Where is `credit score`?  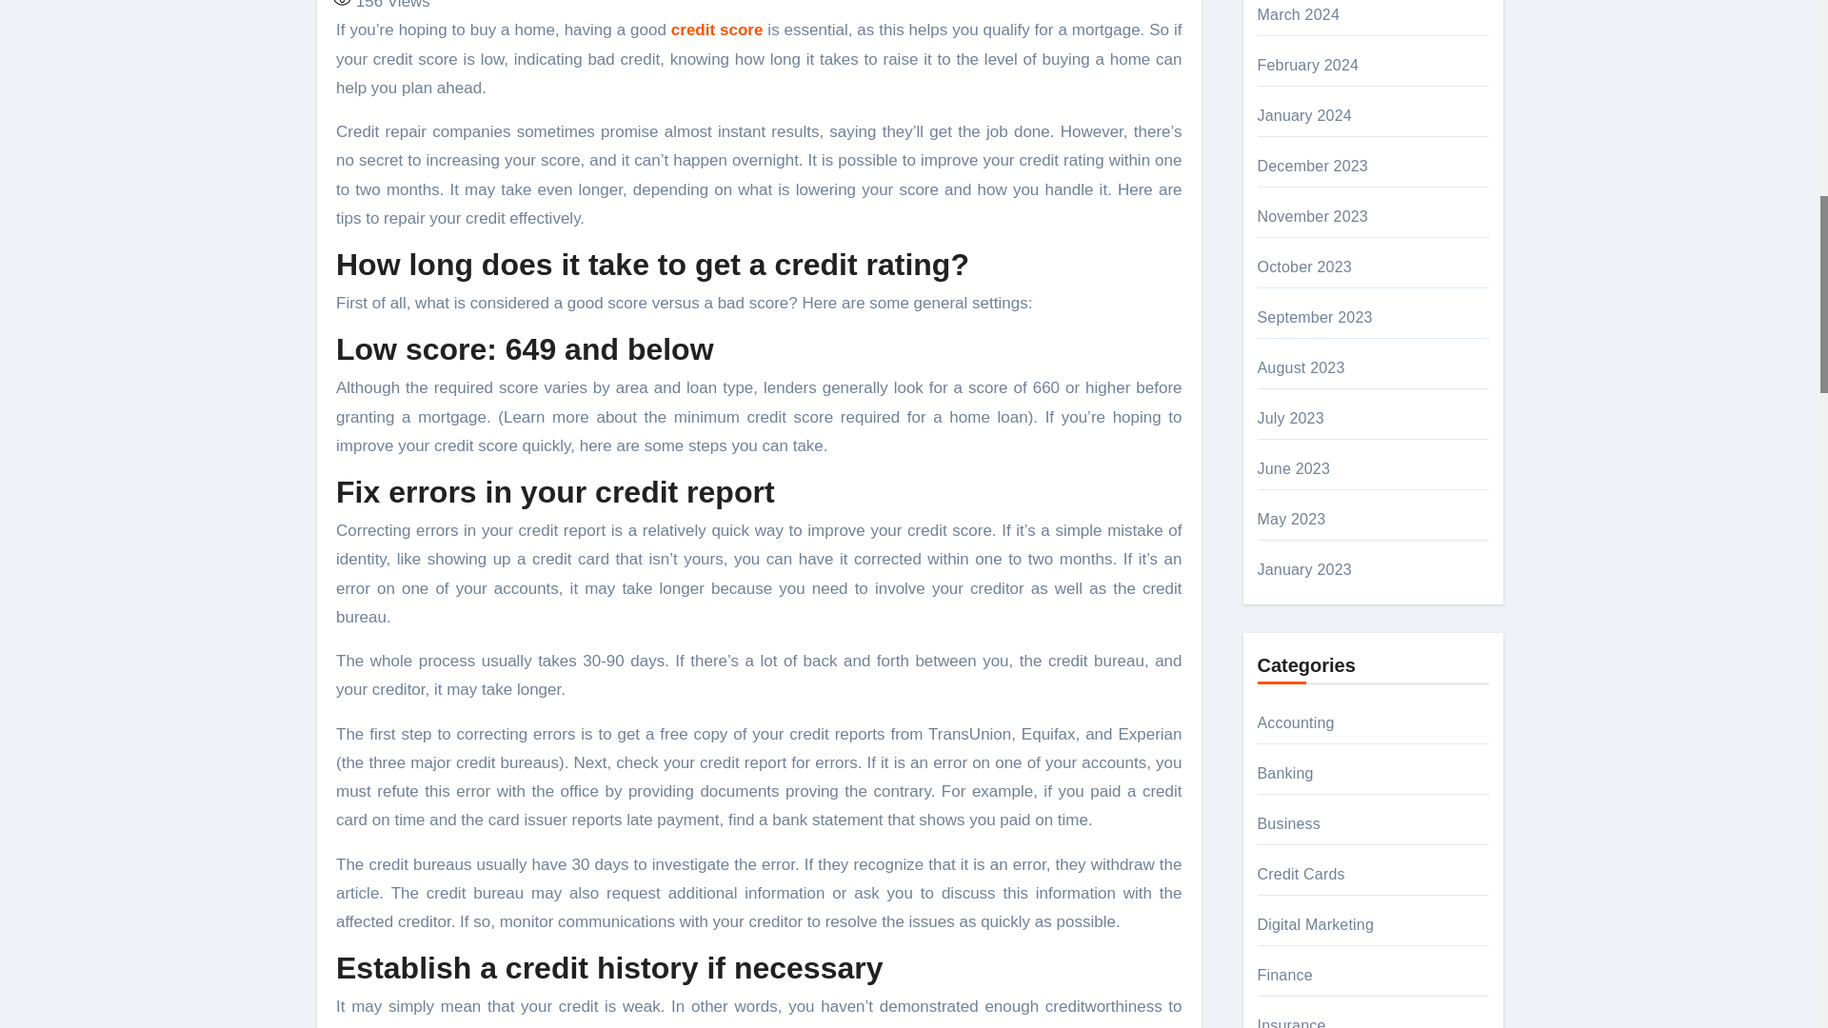
credit score is located at coordinates (717, 30).